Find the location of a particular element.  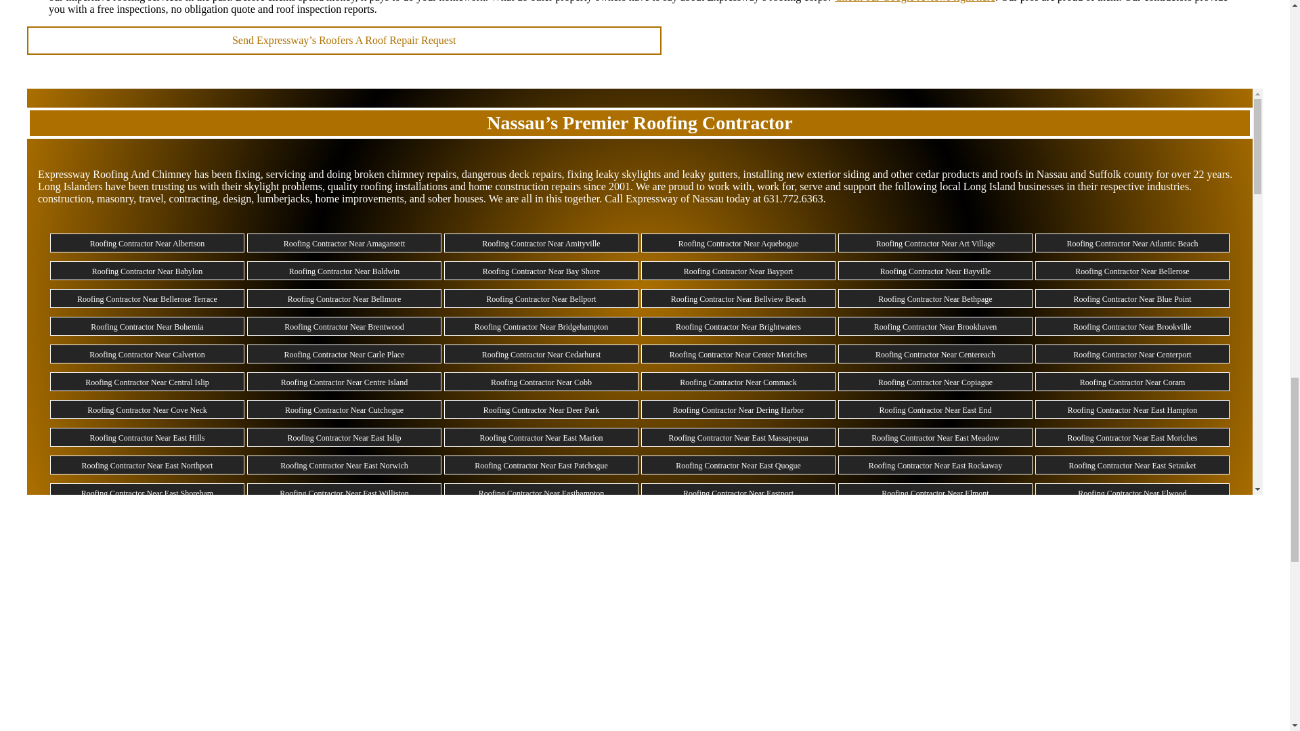

Roofing Contractor Near Art Village is located at coordinates (936, 244).